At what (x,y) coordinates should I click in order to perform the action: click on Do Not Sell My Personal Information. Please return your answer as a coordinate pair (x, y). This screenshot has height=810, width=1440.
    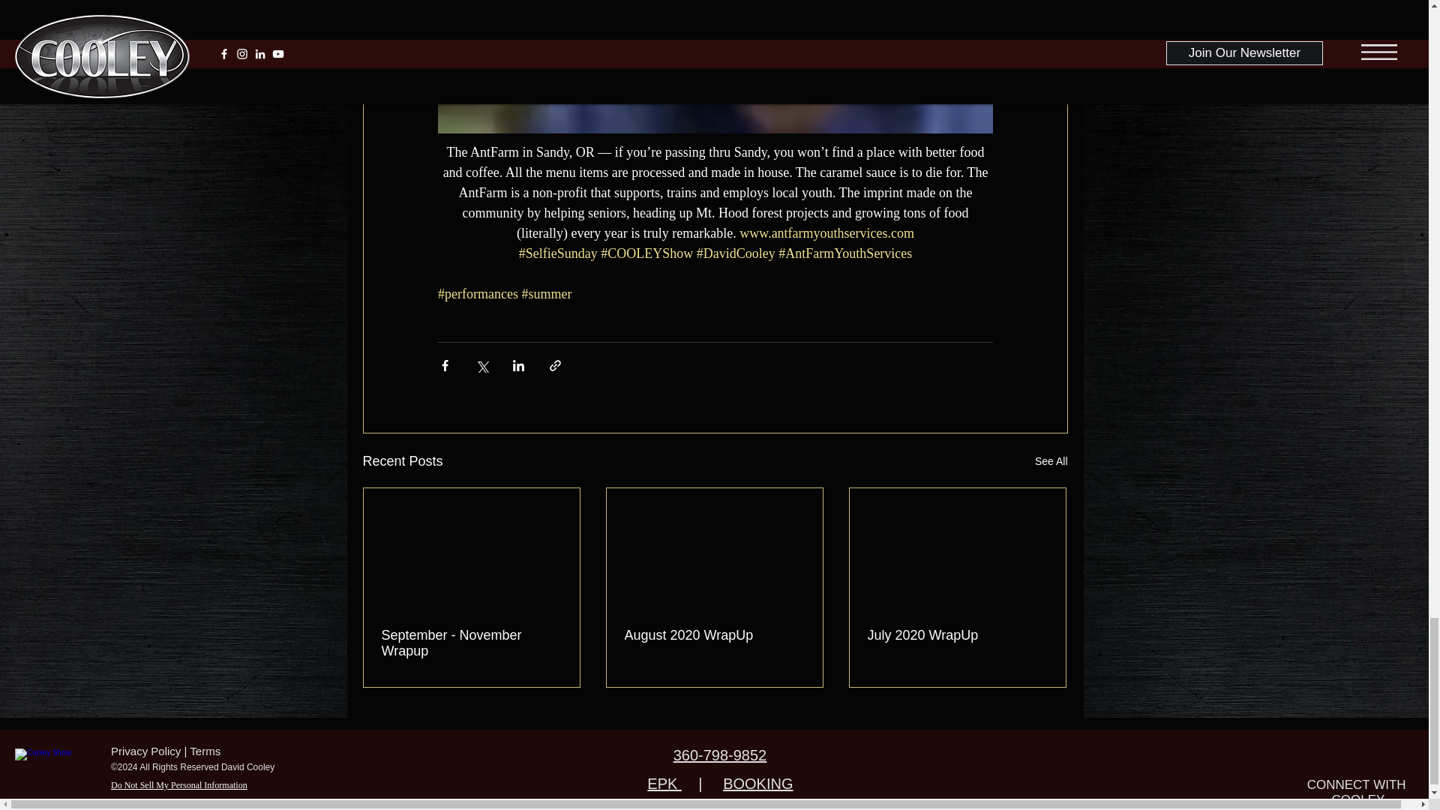
    Looking at the image, I should click on (178, 785).